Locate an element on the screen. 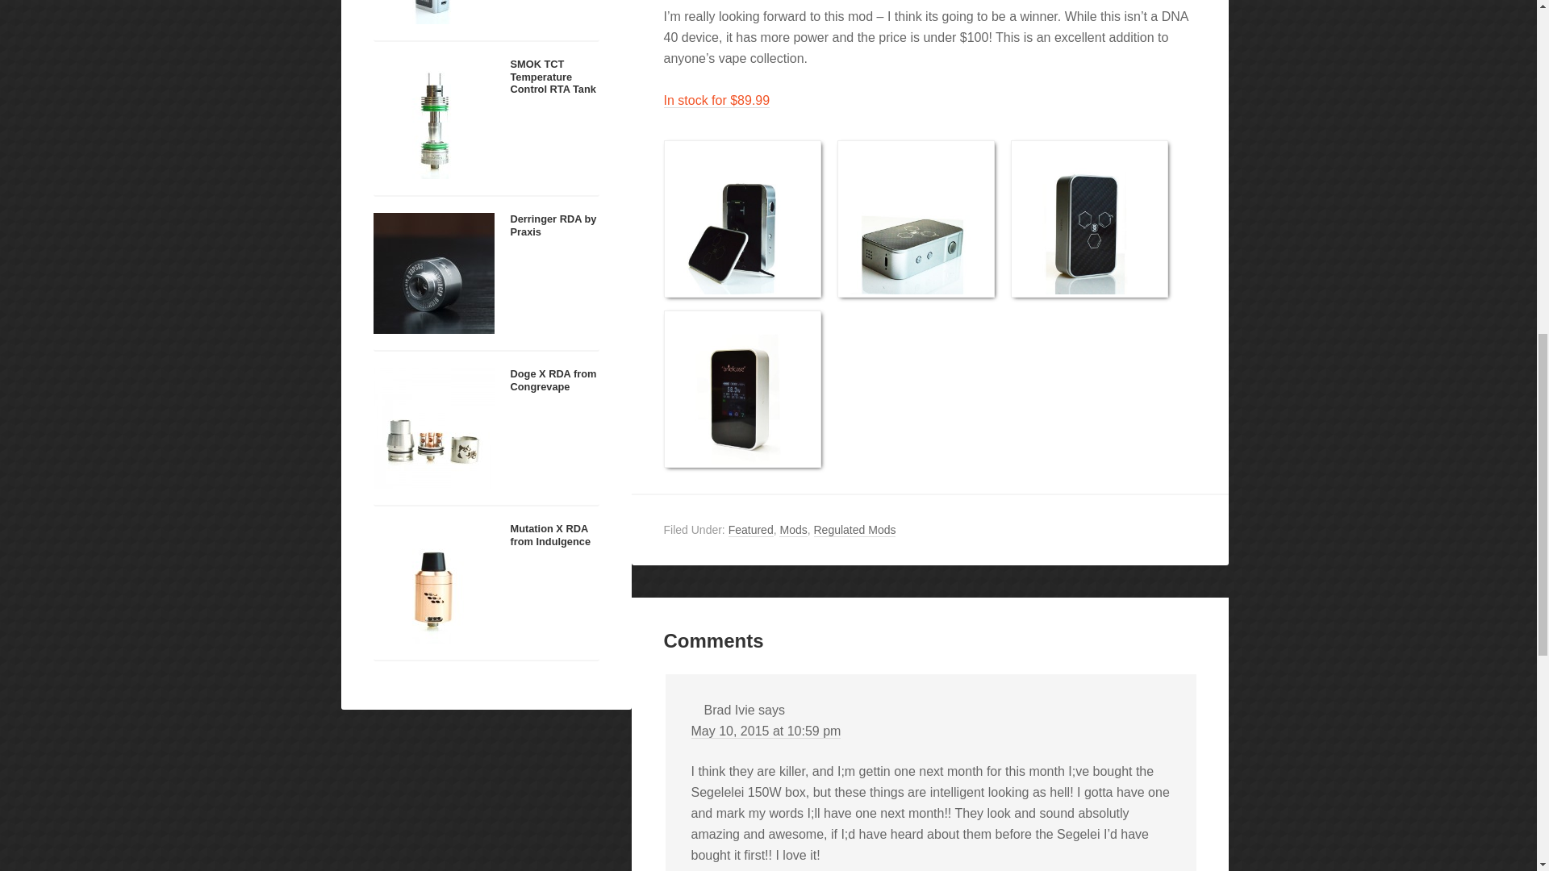 The height and width of the screenshot is (871, 1549). Briefcase from Project Sub-Ohm SMY is located at coordinates (741, 216).